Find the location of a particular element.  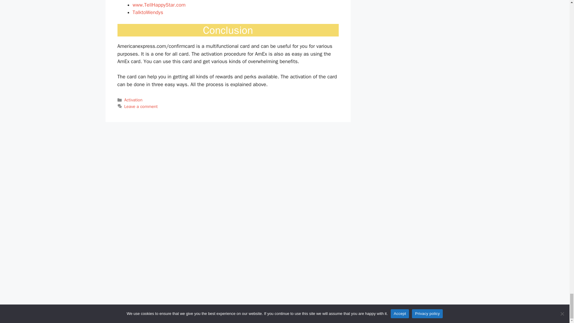

Activation is located at coordinates (133, 100).